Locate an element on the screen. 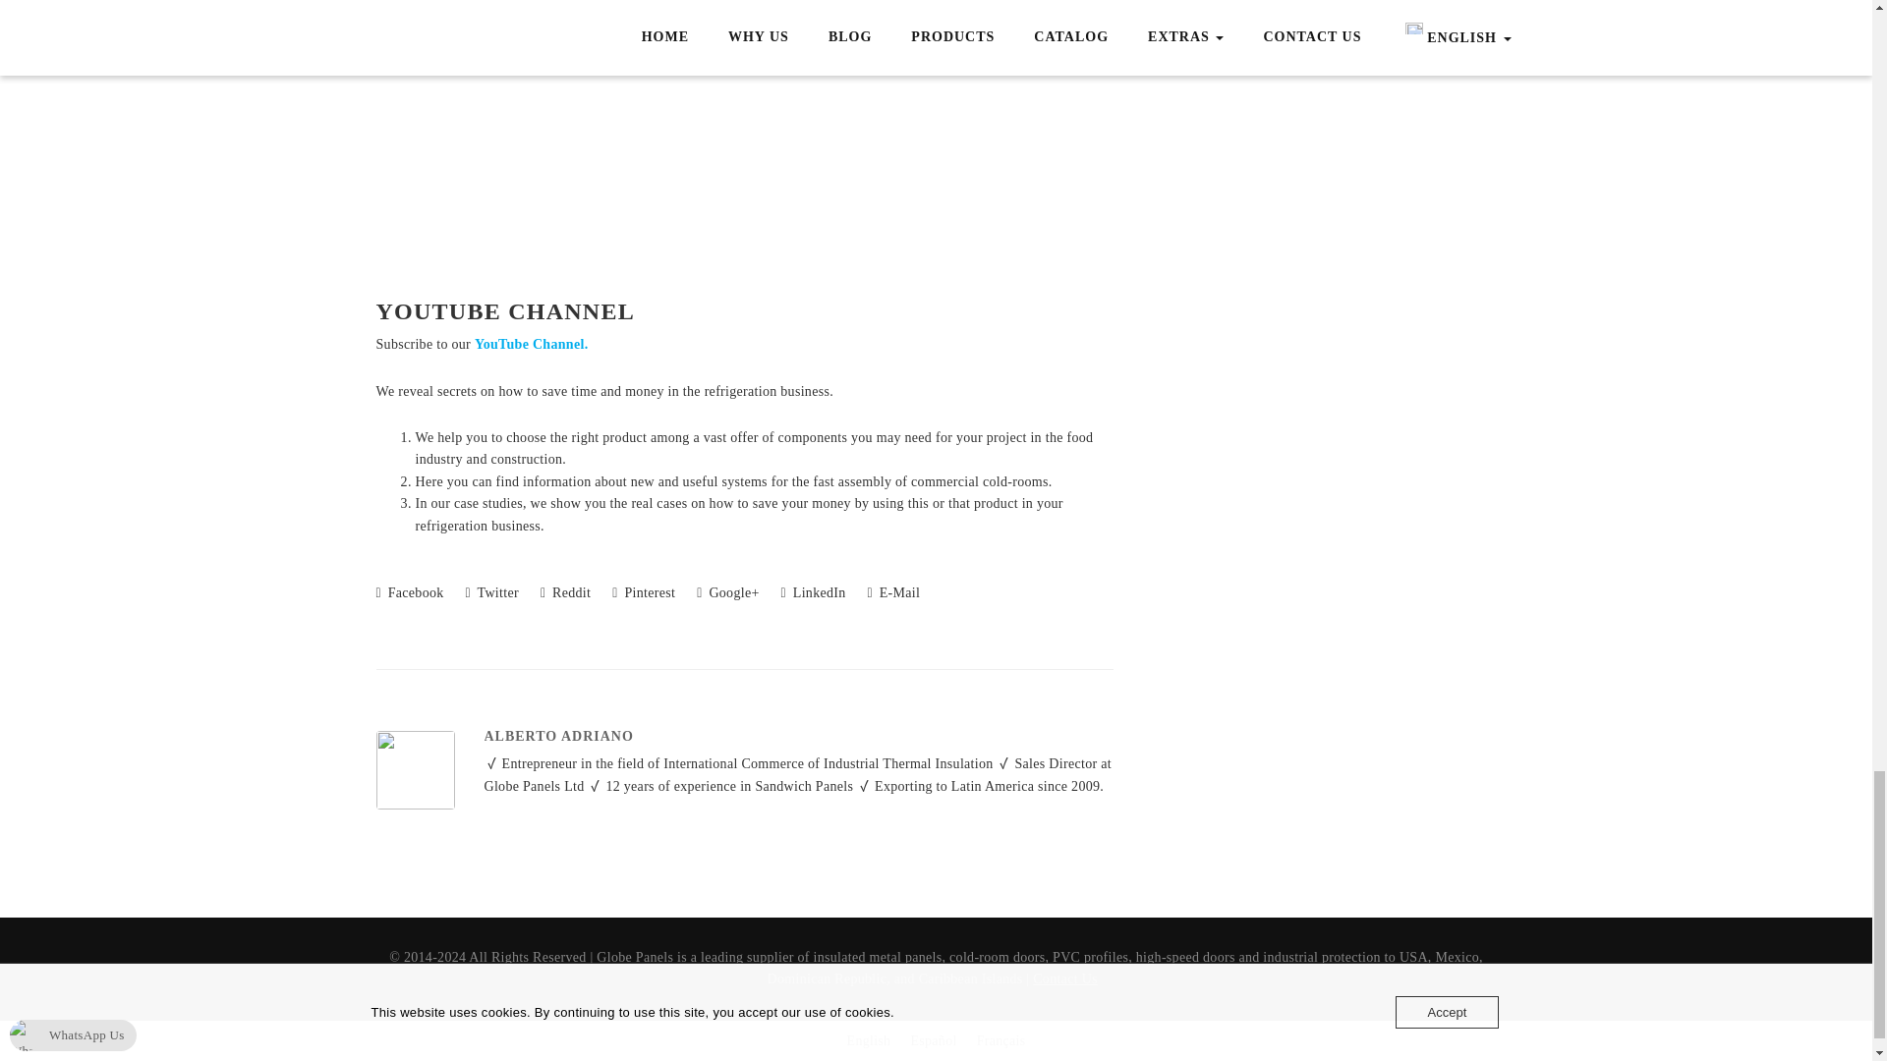  Reddit is located at coordinates (564, 593).